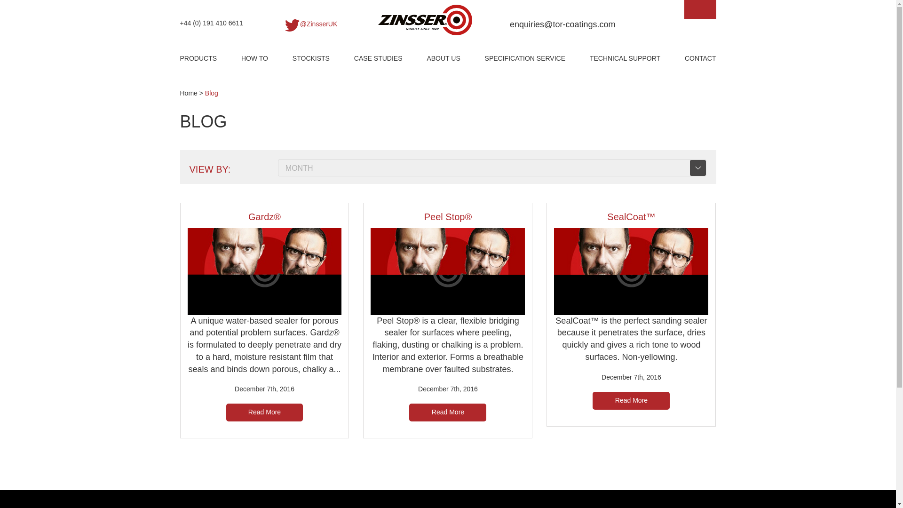  I want to click on CASE STUDIES, so click(378, 59).